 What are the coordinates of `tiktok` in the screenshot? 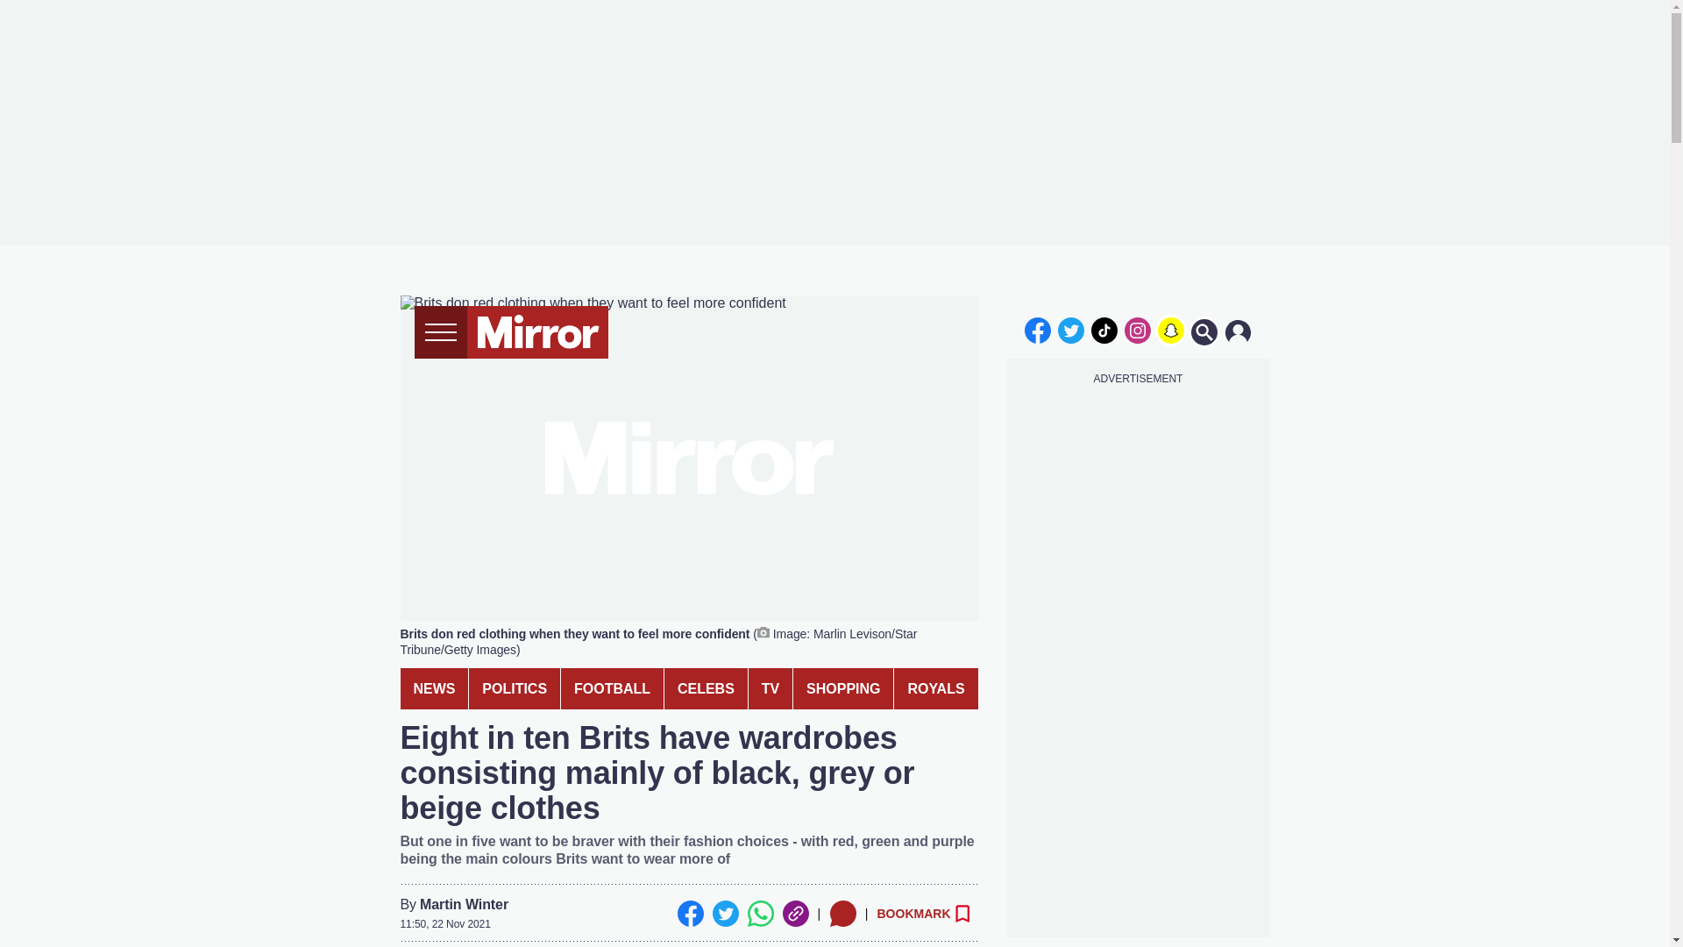 It's located at (1104, 330).